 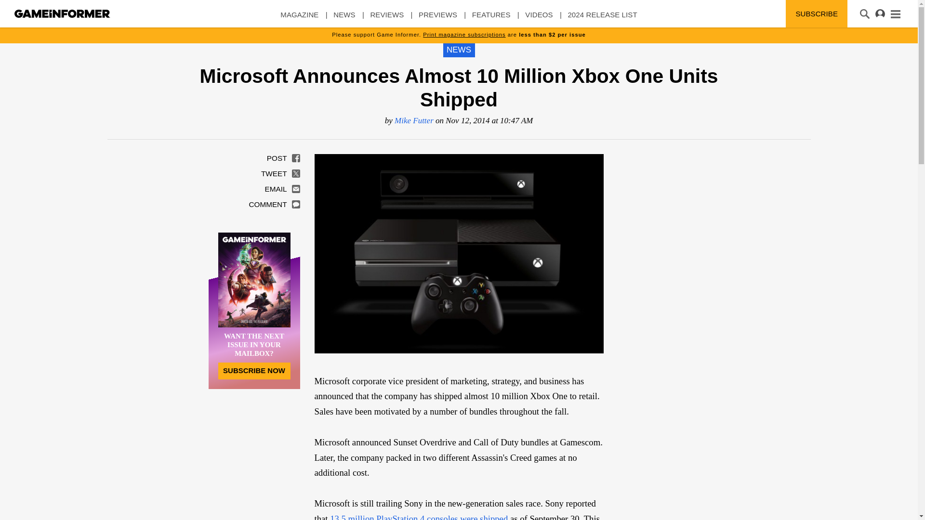 I want to click on Search, so click(x=20, y=8).